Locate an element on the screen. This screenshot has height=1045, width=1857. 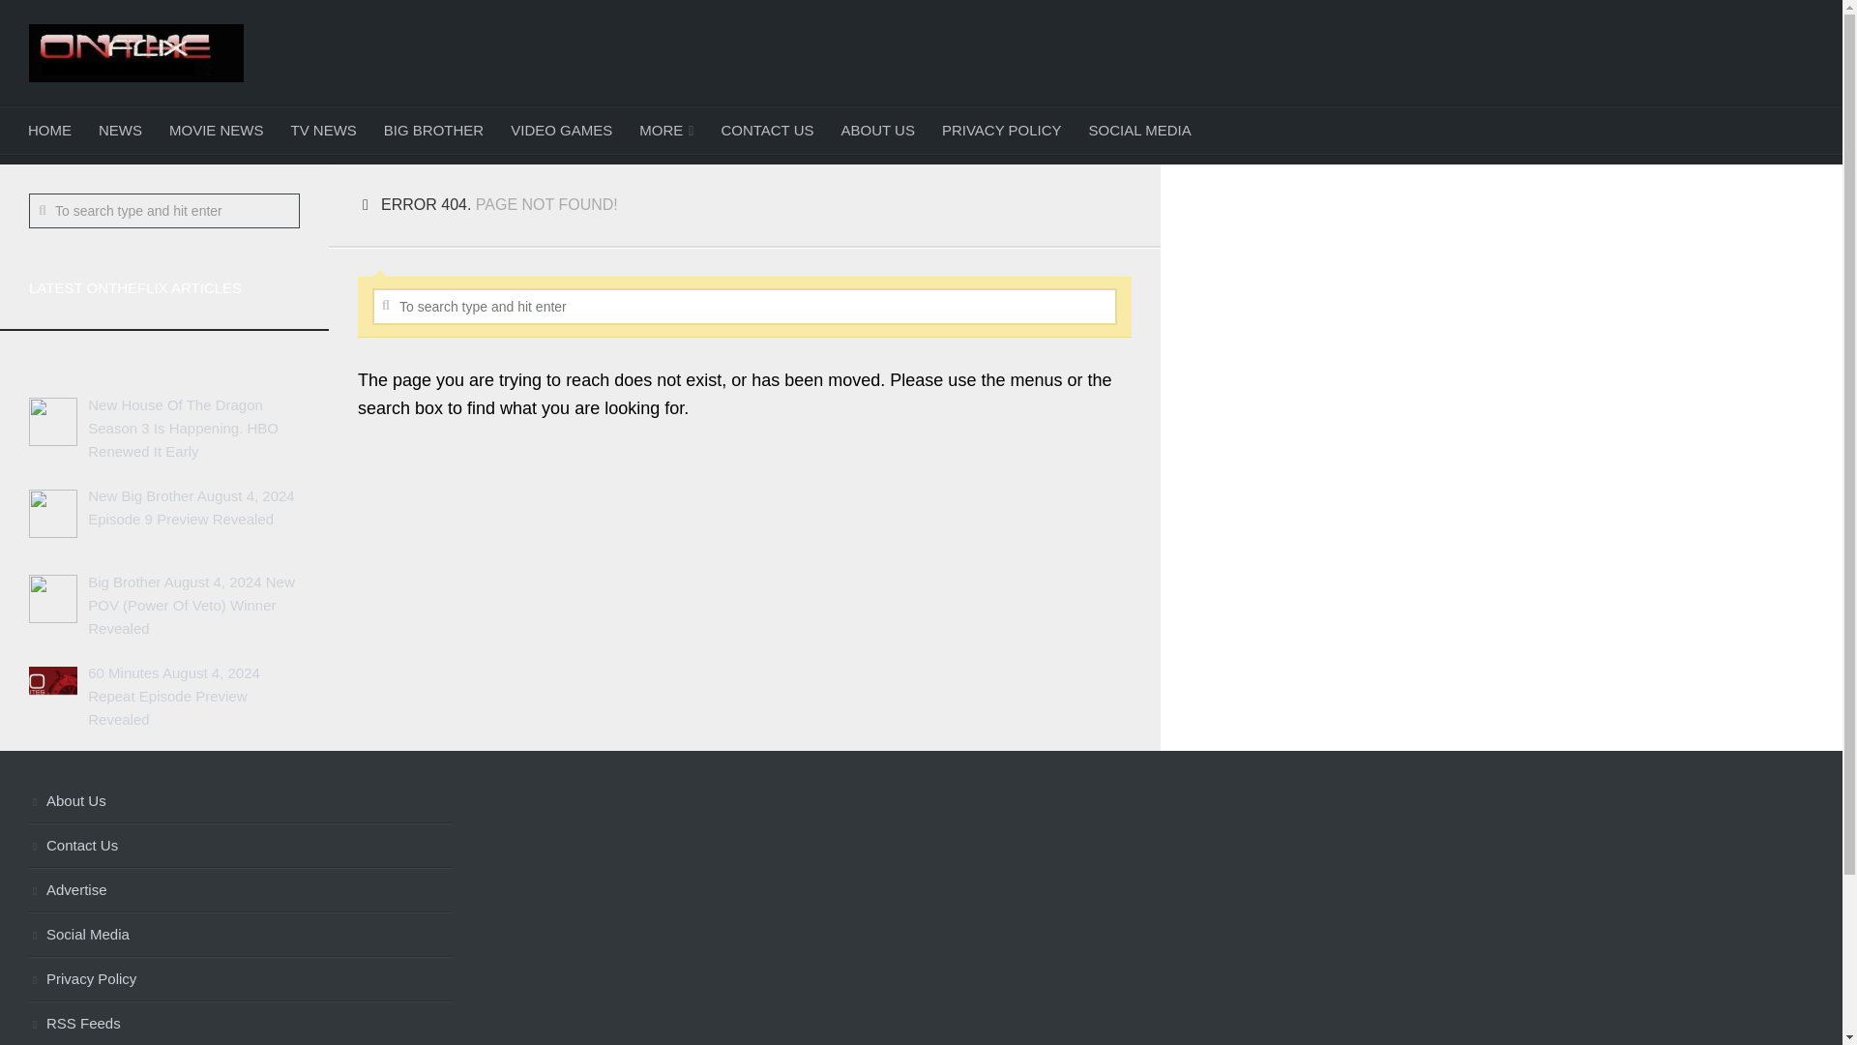
About Us is located at coordinates (240, 801).